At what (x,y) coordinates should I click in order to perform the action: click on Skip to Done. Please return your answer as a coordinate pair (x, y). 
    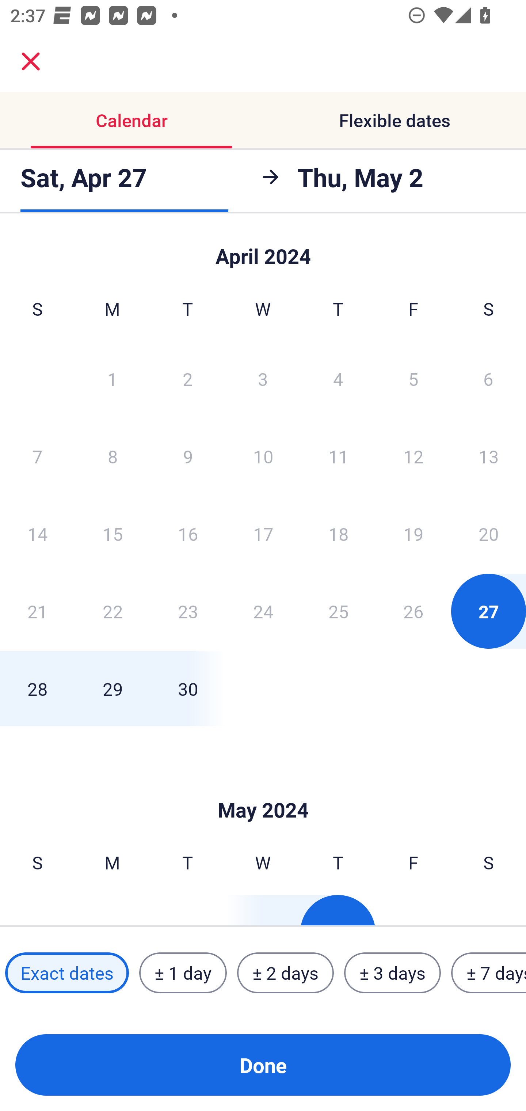
    Looking at the image, I should click on (263, 250).